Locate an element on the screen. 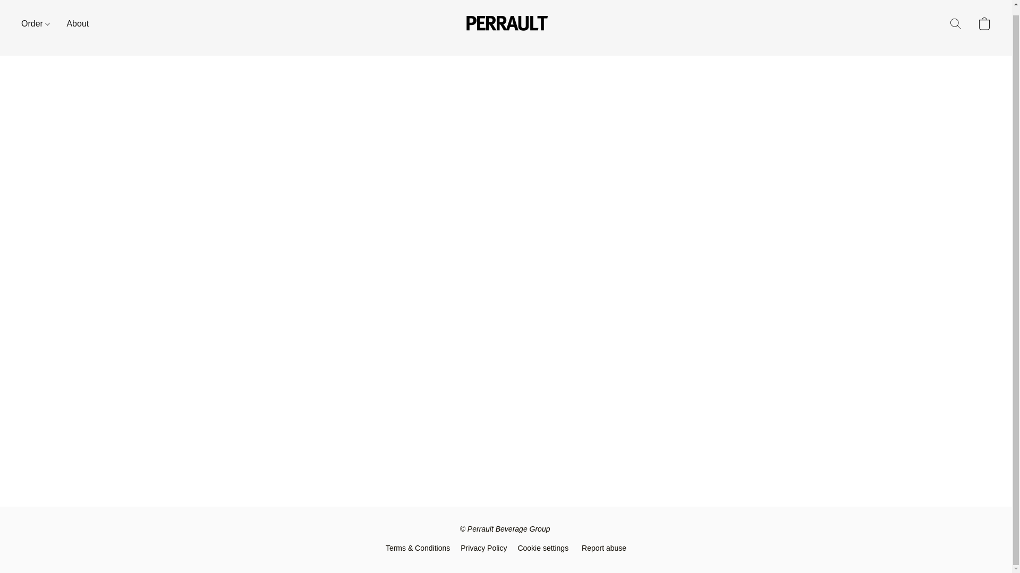 This screenshot has height=573, width=1020. Report abuse is located at coordinates (603, 548).